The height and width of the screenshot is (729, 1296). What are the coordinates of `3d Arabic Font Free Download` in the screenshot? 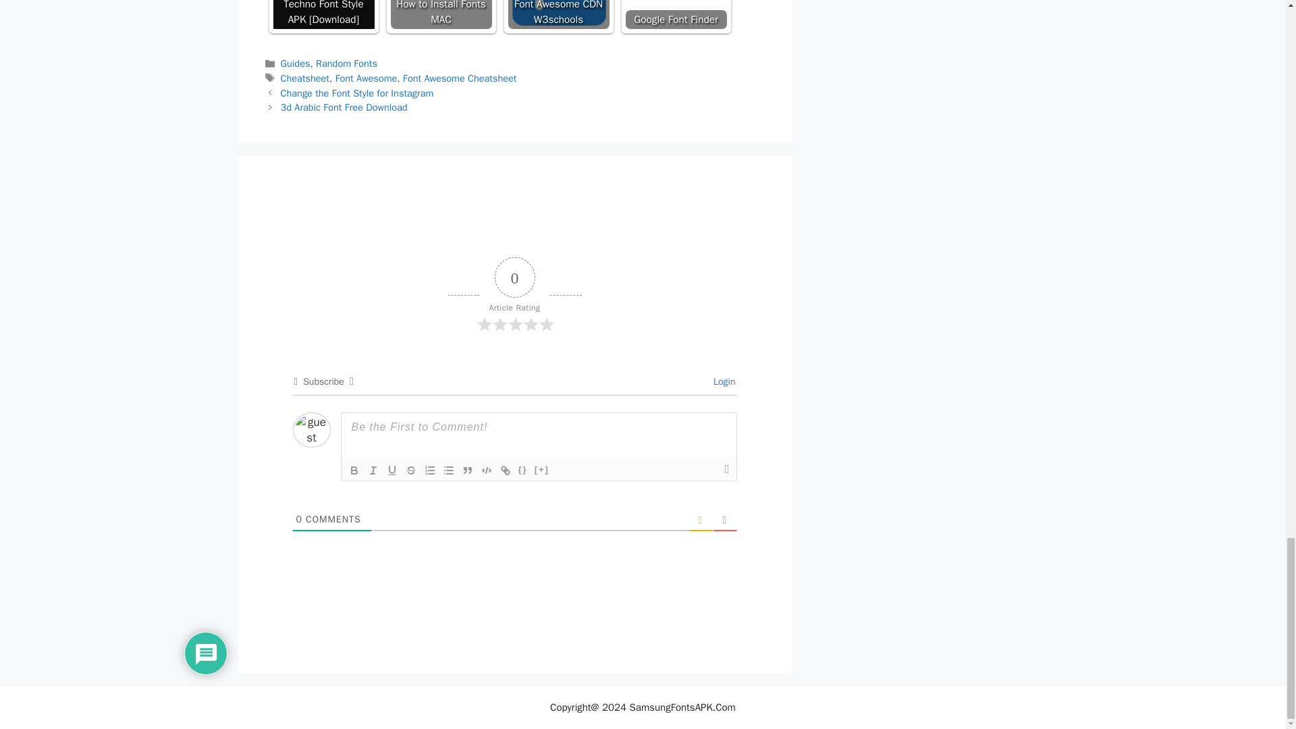 It's located at (344, 107).